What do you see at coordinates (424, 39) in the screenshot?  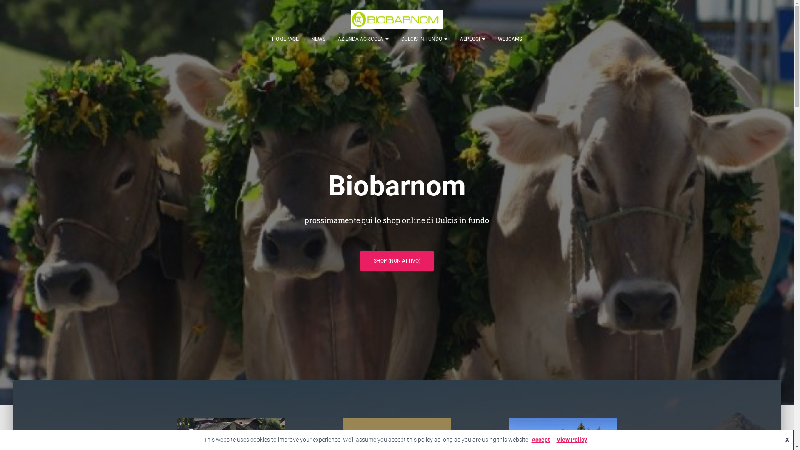 I see `DULCIS IN FUNDO` at bounding box center [424, 39].